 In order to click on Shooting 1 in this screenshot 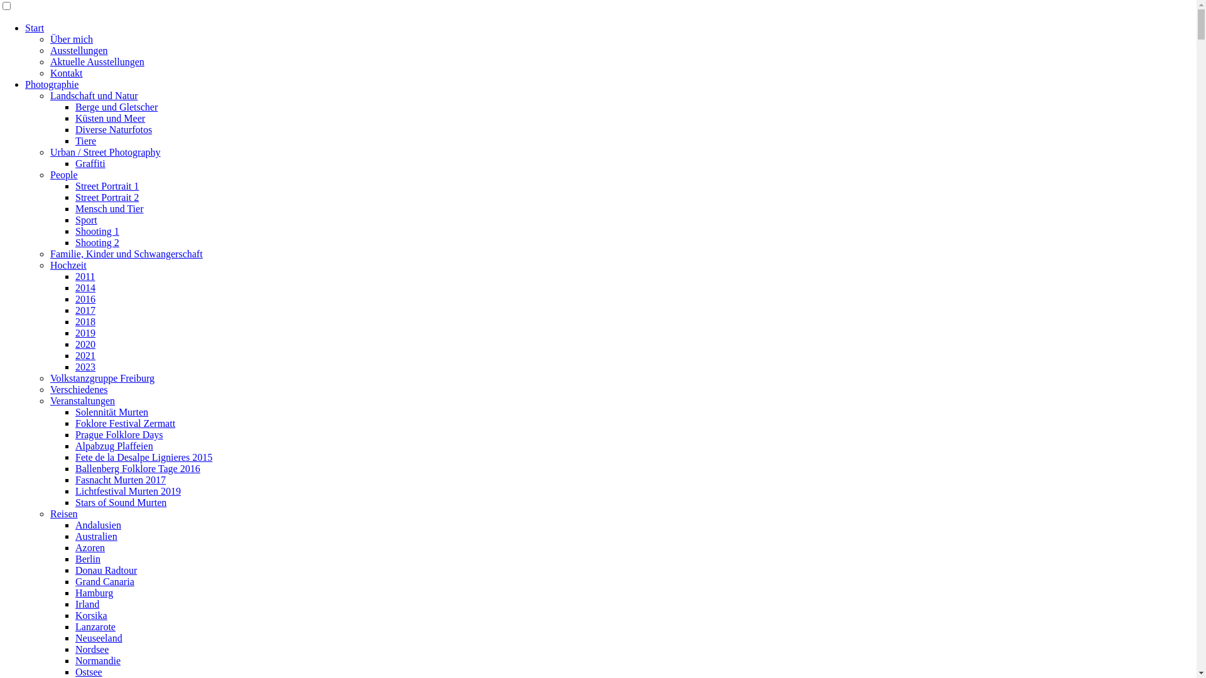, I will do `click(97, 231)`.